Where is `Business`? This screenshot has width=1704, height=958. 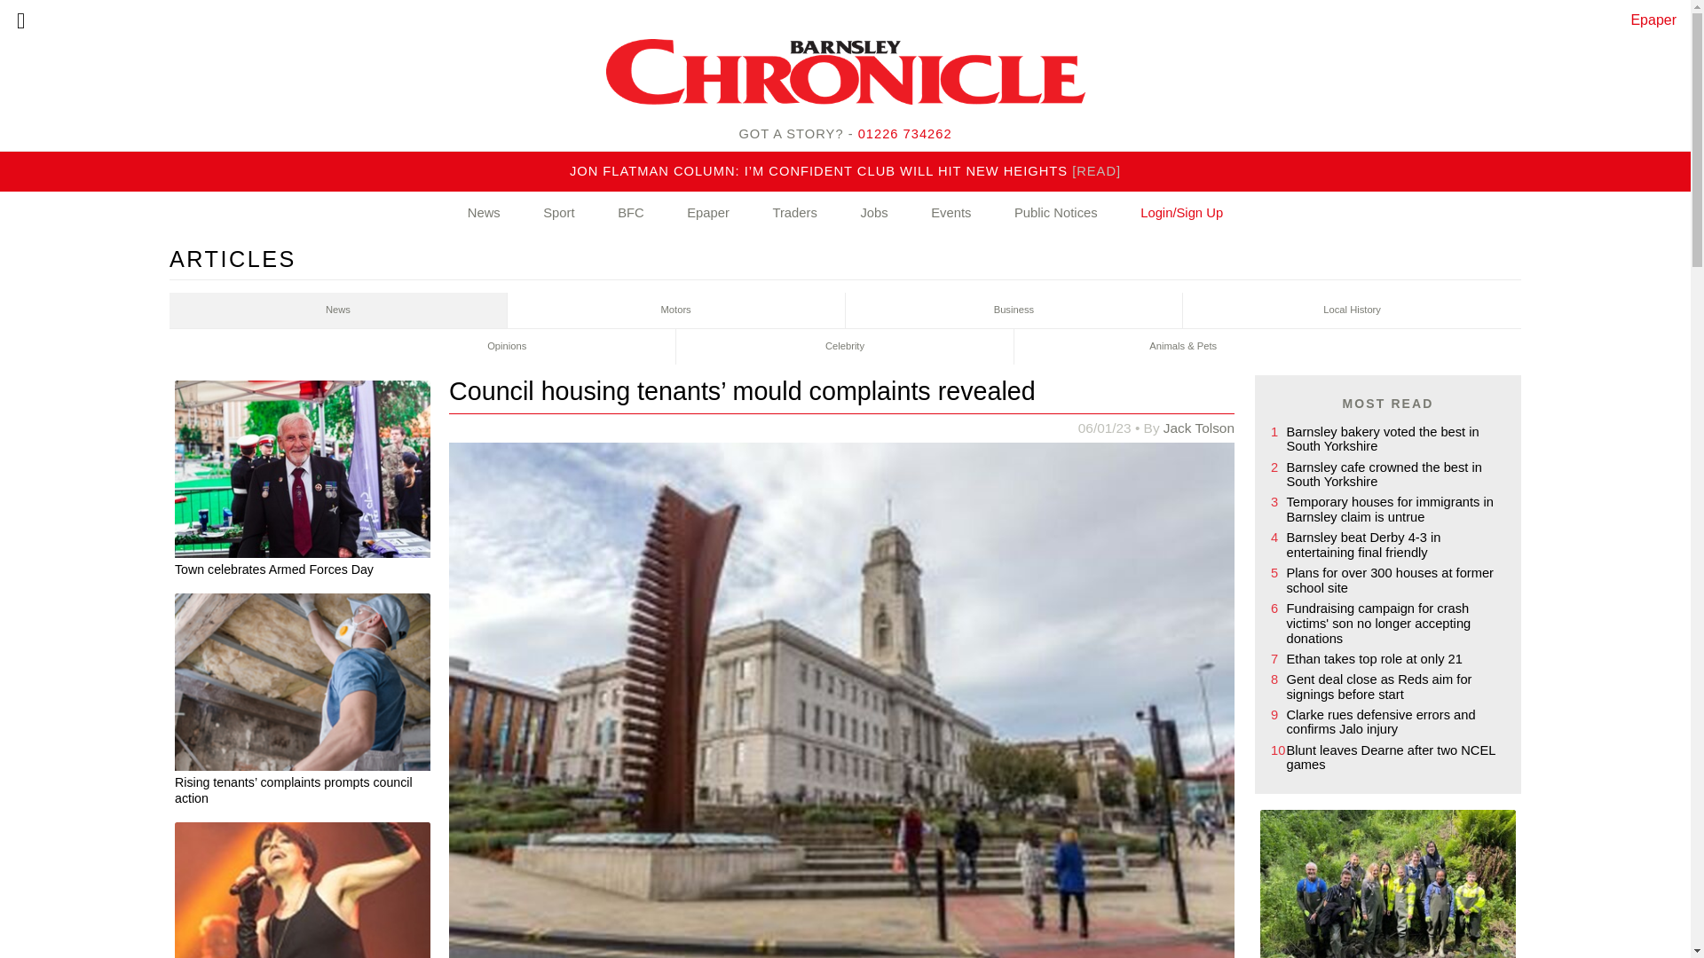
Business is located at coordinates (1014, 310).